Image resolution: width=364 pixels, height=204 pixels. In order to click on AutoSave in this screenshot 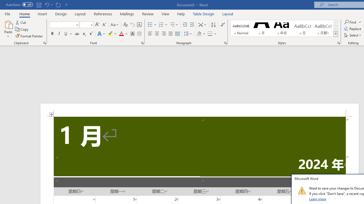, I will do `click(19, 5)`.